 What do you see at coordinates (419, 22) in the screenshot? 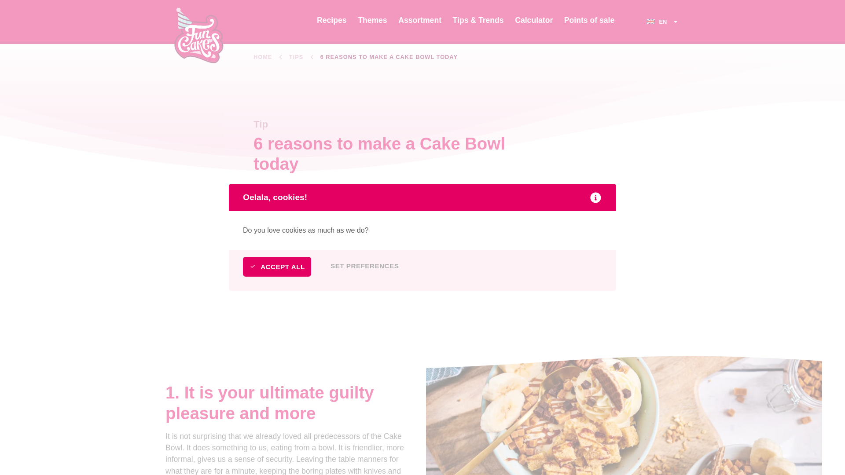
I see `Assortment` at bounding box center [419, 22].